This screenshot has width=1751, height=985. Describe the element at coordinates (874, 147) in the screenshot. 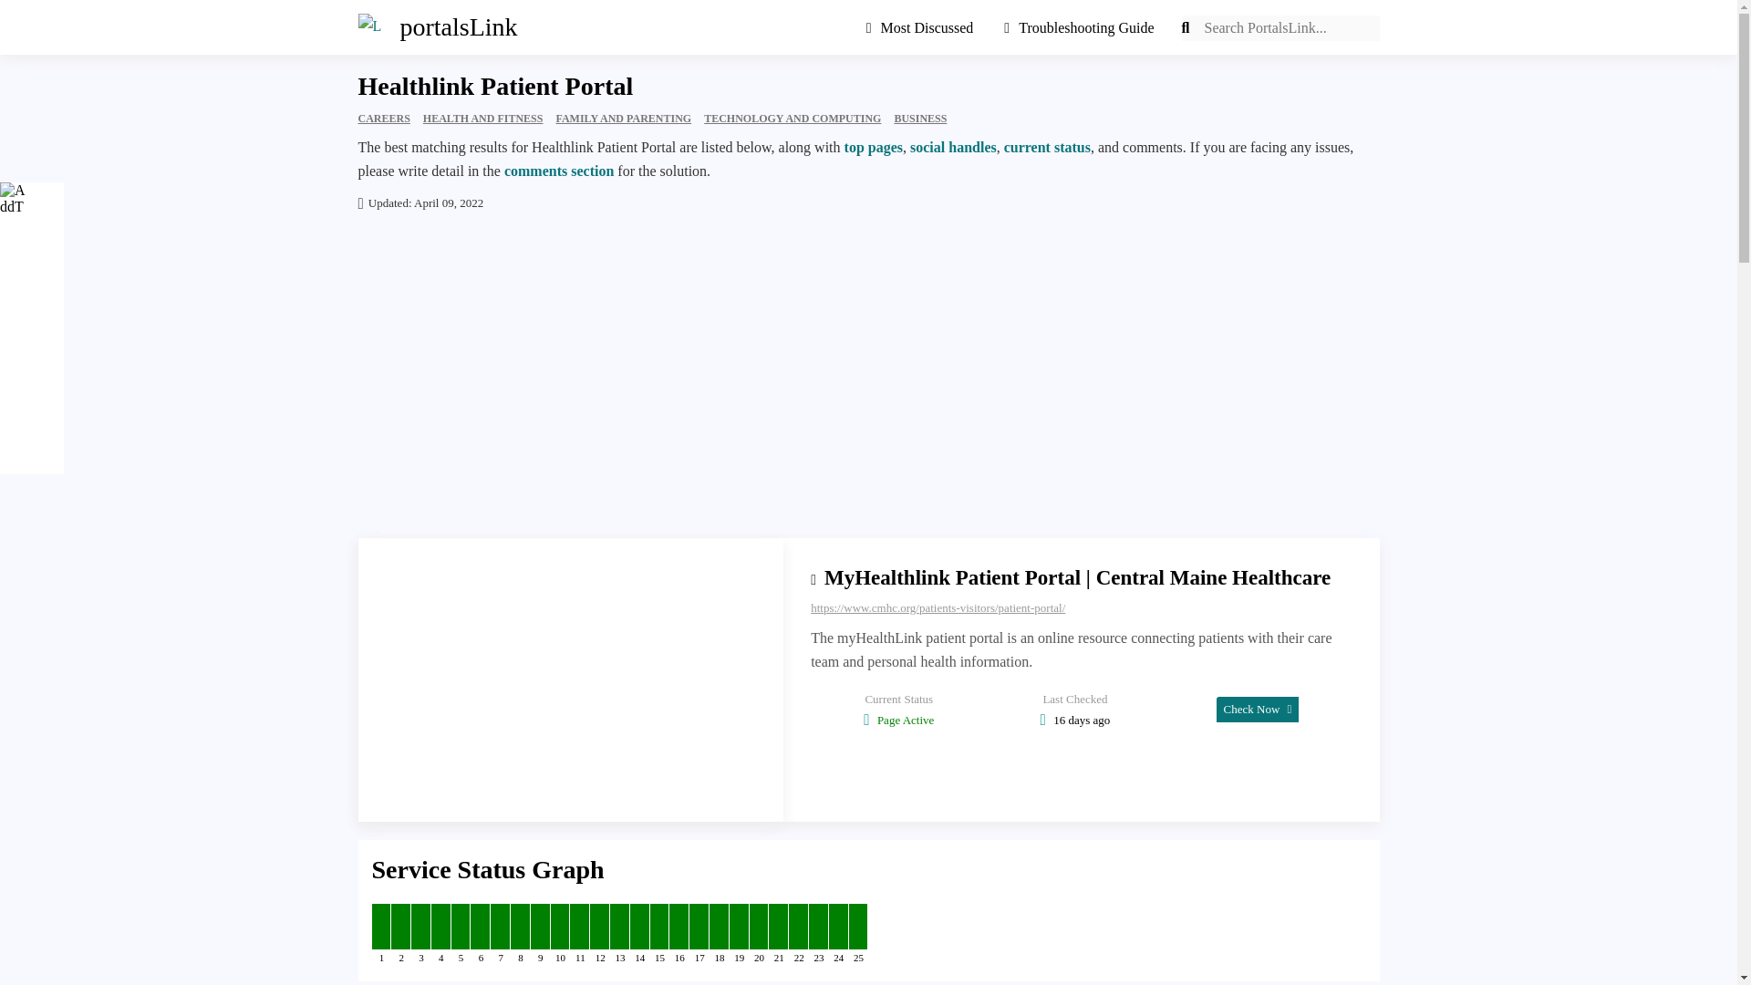

I see `top pages` at that location.